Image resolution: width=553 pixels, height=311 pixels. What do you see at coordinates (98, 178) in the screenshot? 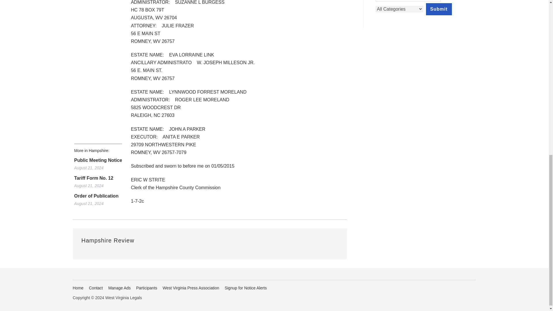
I see `Permalink to Tariff Form No. 12` at bounding box center [98, 178].